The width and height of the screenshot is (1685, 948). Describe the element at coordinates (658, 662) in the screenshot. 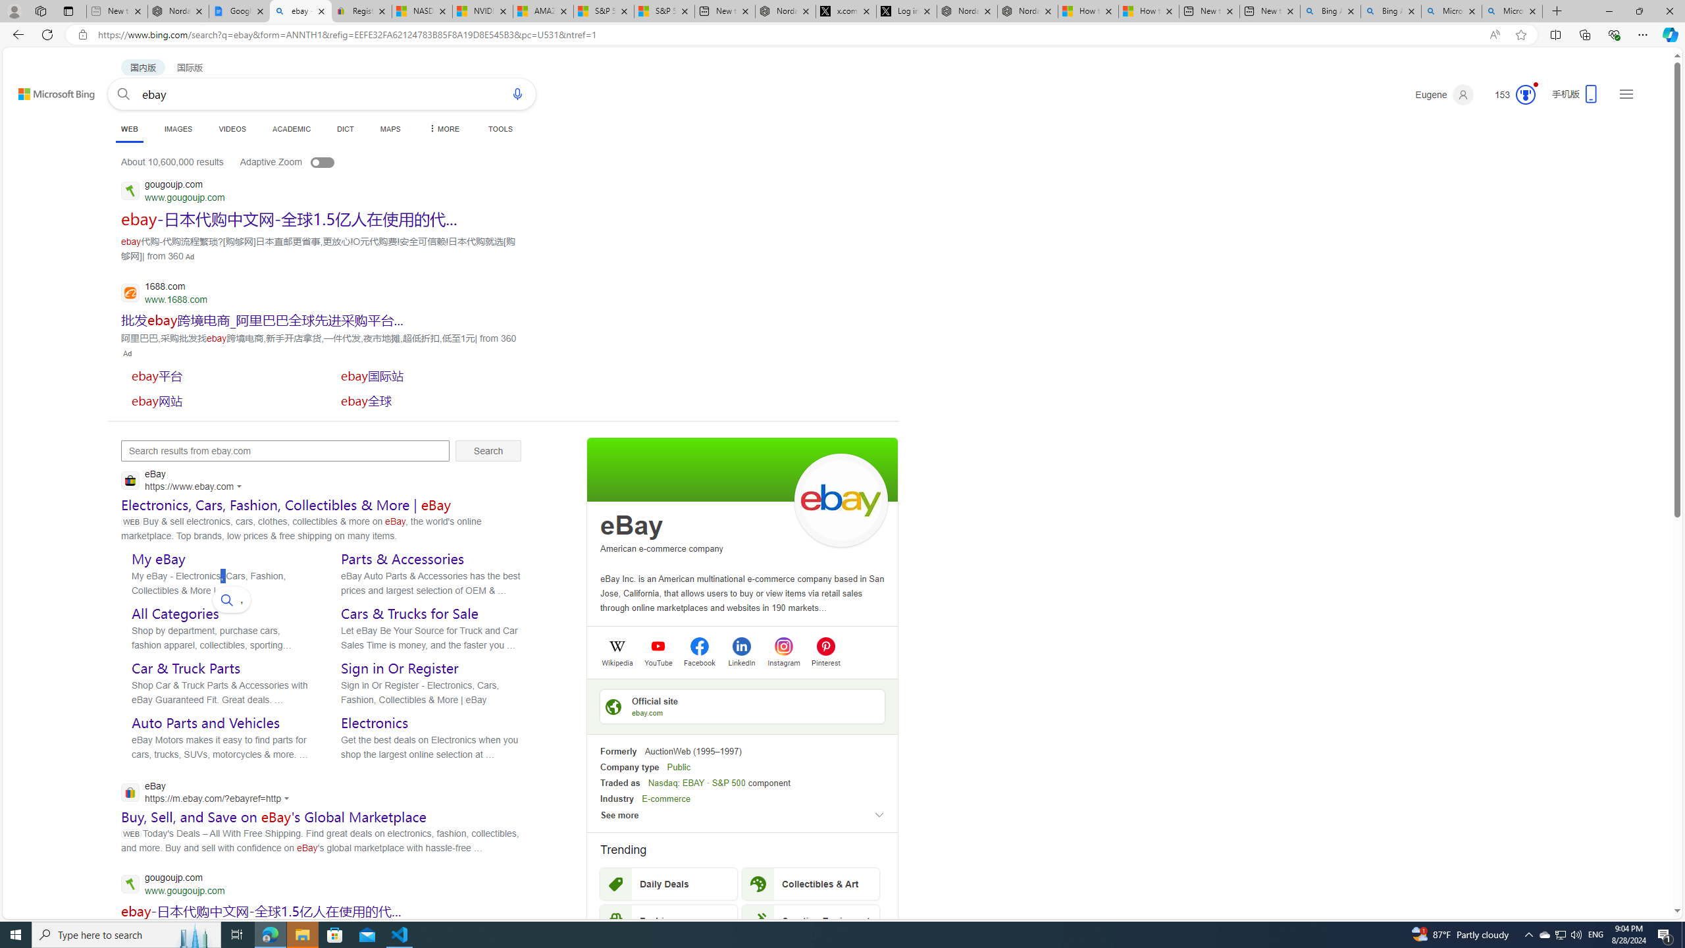

I see `YouTube` at that location.